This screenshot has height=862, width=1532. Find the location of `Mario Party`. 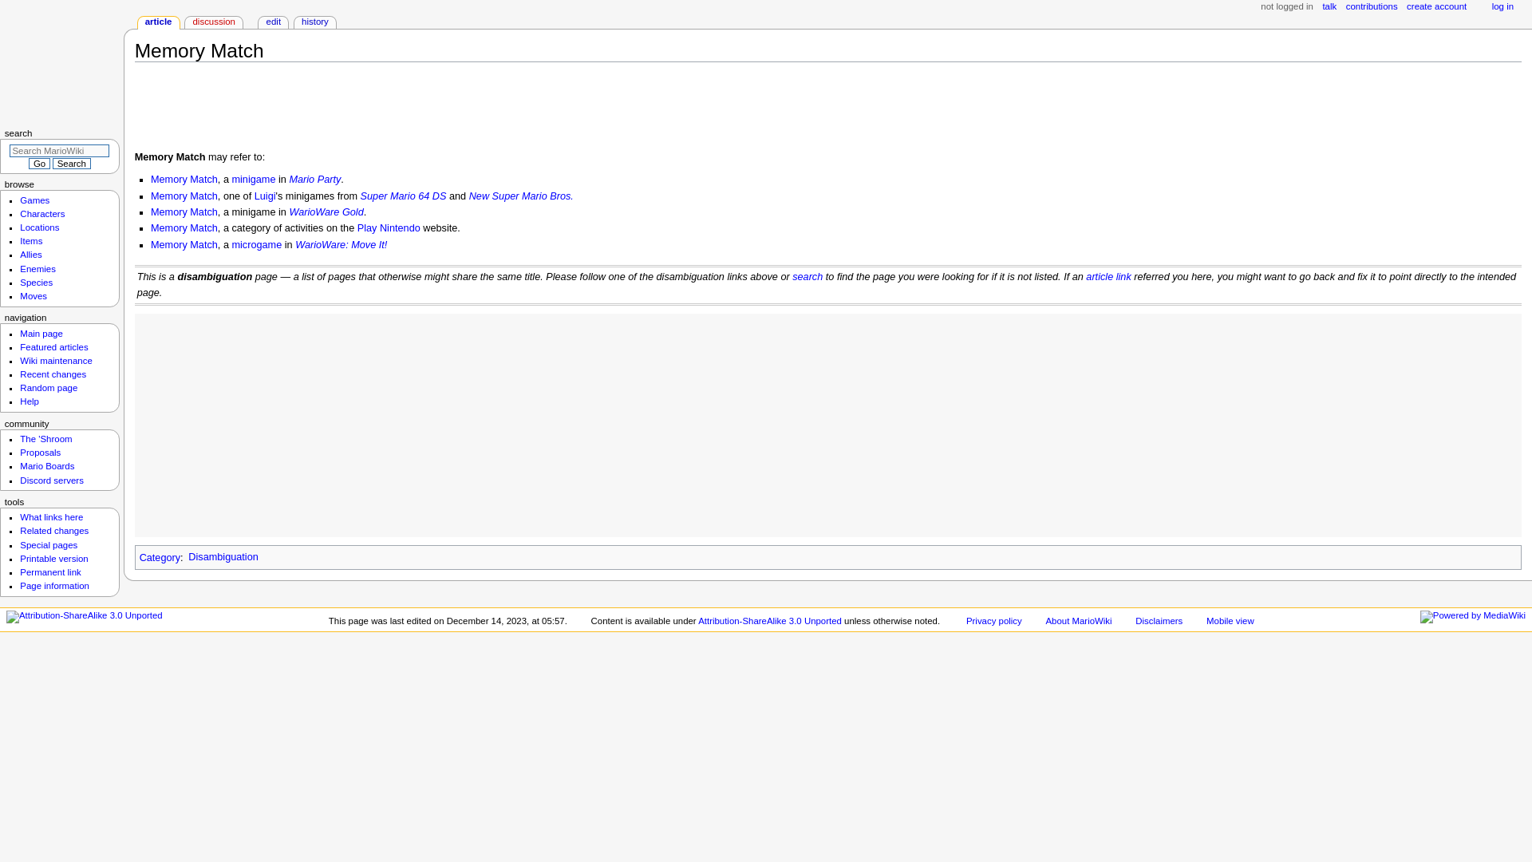

Mario Party is located at coordinates (314, 180).